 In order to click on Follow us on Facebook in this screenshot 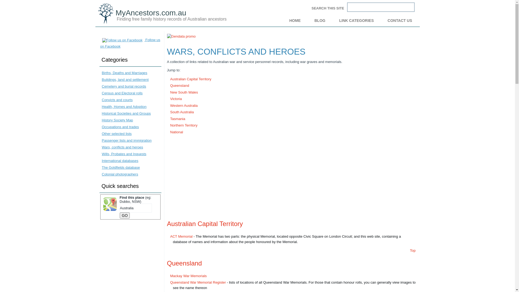, I will do `click(130, 43)`.